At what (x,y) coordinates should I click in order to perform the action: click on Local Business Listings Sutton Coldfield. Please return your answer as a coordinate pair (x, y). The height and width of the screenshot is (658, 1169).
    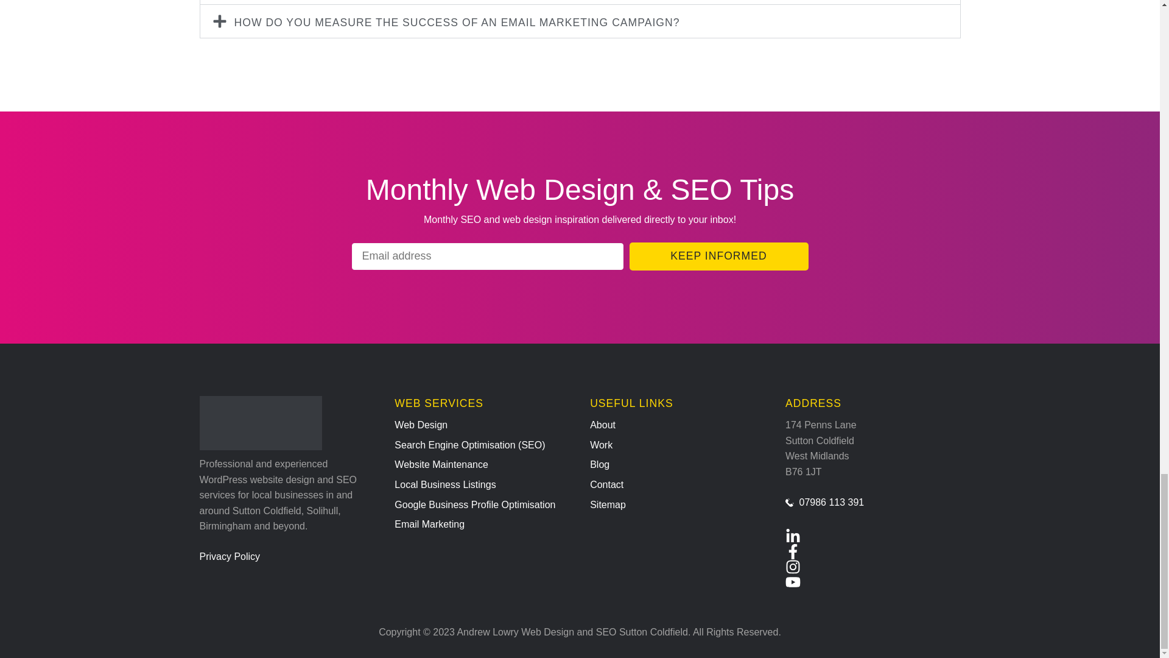
    Looking at the image, I should click on (482, 485).